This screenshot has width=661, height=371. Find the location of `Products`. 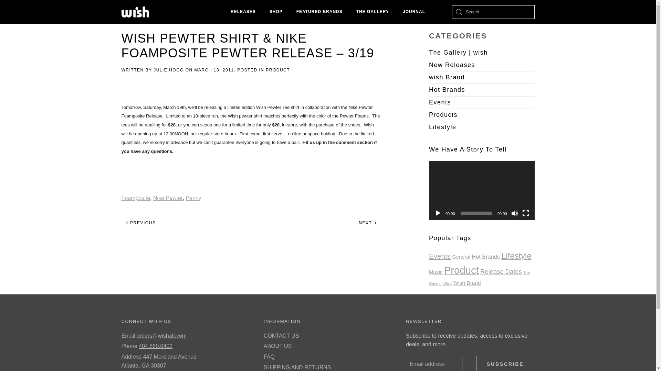

Products is located at coordinates (482, 115).